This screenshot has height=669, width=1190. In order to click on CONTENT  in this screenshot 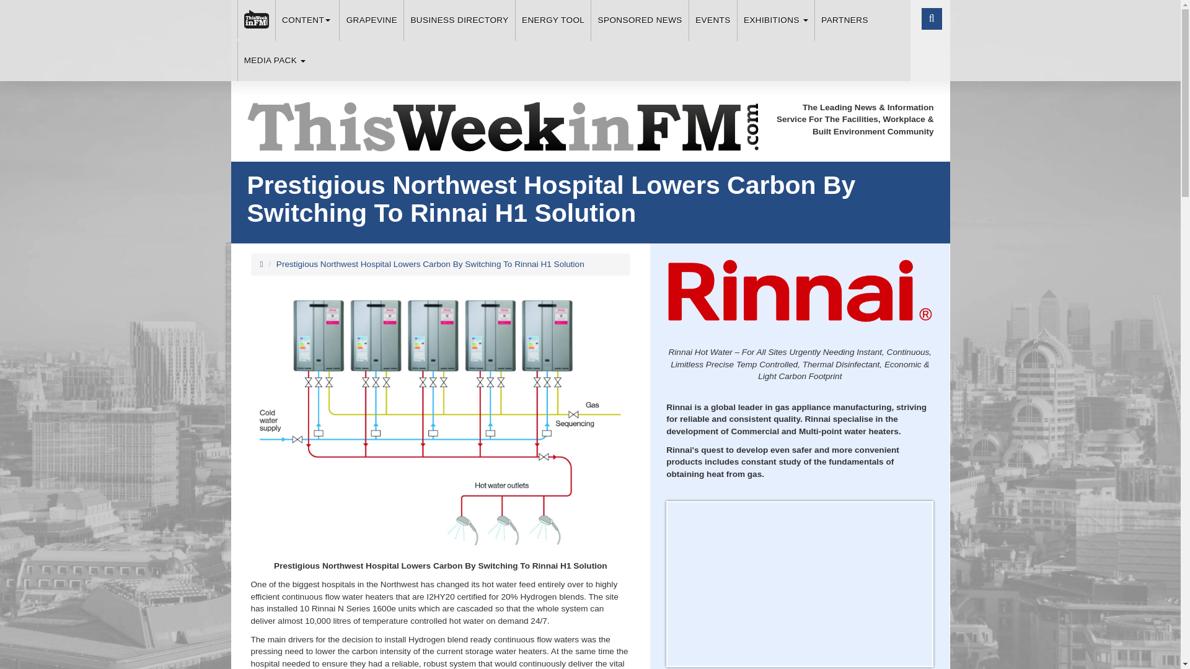, I will do `click(307, 20)`.